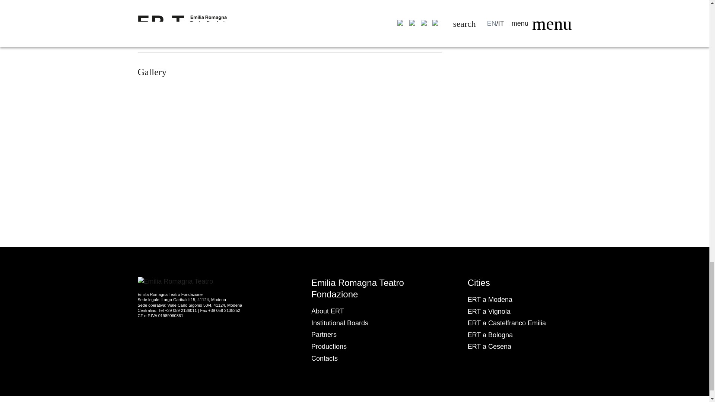  Describe the element at coordinates (489, 311) in the screenshot. I see `ERT a Vignola` at that location.